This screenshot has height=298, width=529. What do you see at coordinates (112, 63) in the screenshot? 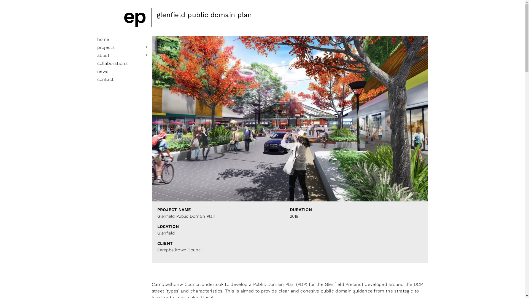
I see `collaborations` at bounding box center [112, 63].